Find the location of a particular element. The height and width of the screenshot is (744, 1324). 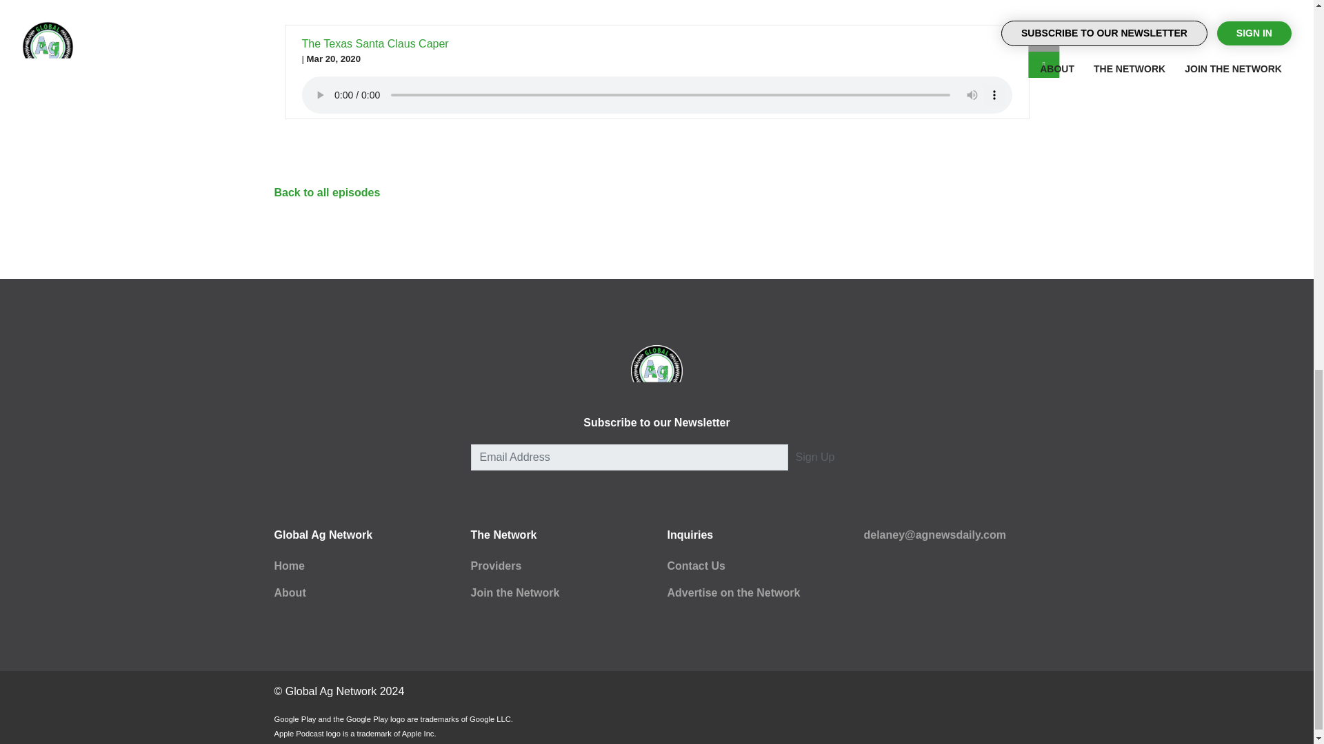

Join the Network is located at coordinates (514, 592).